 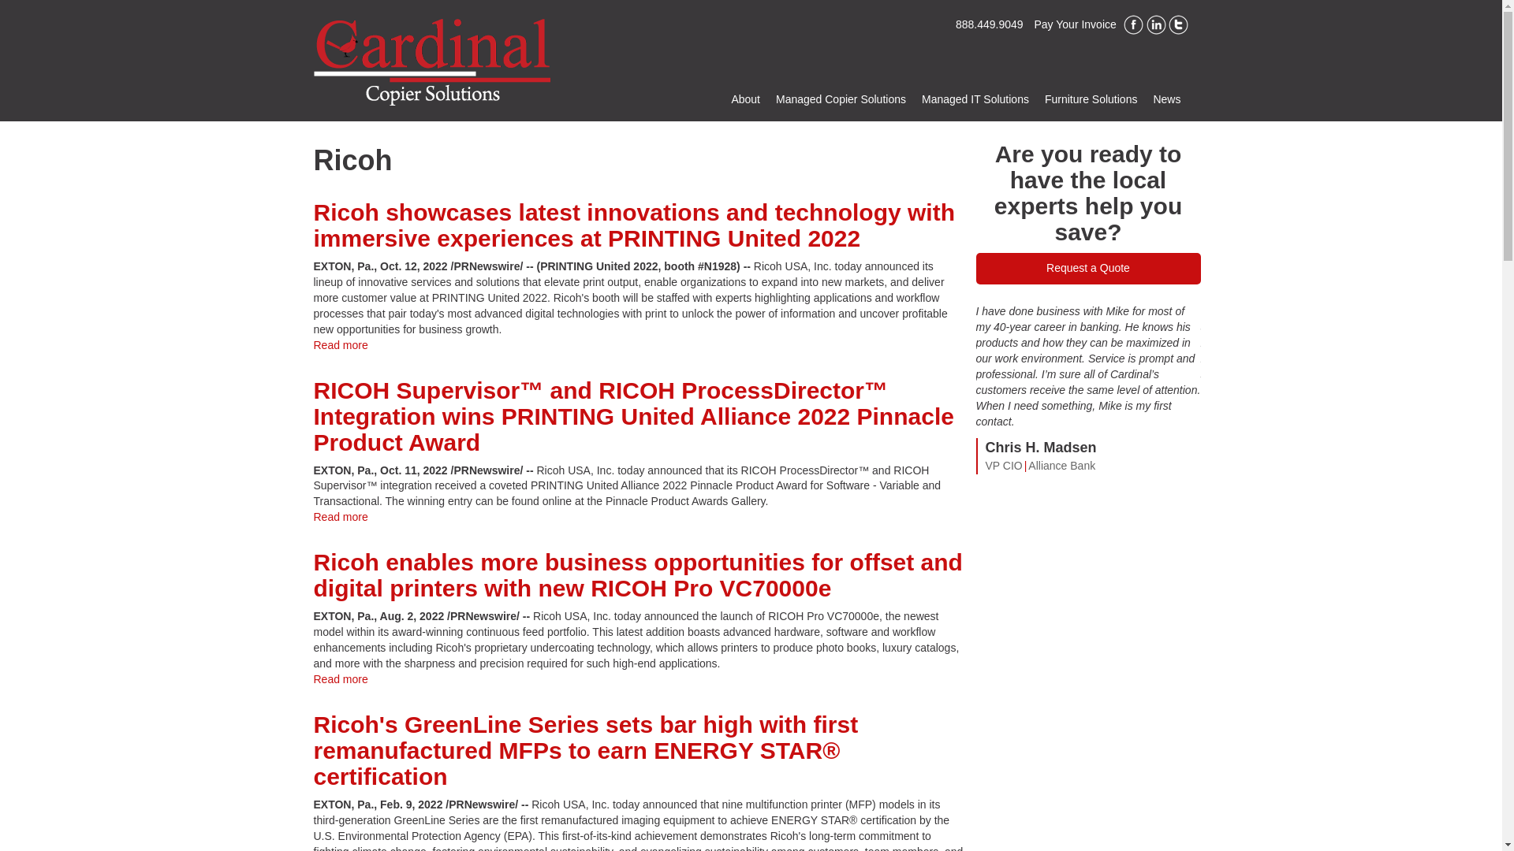 What do you see at coordinates (1091, 99) in the screenshot?
I see `Furniture Solutions` at bounding box center [1091, 99].